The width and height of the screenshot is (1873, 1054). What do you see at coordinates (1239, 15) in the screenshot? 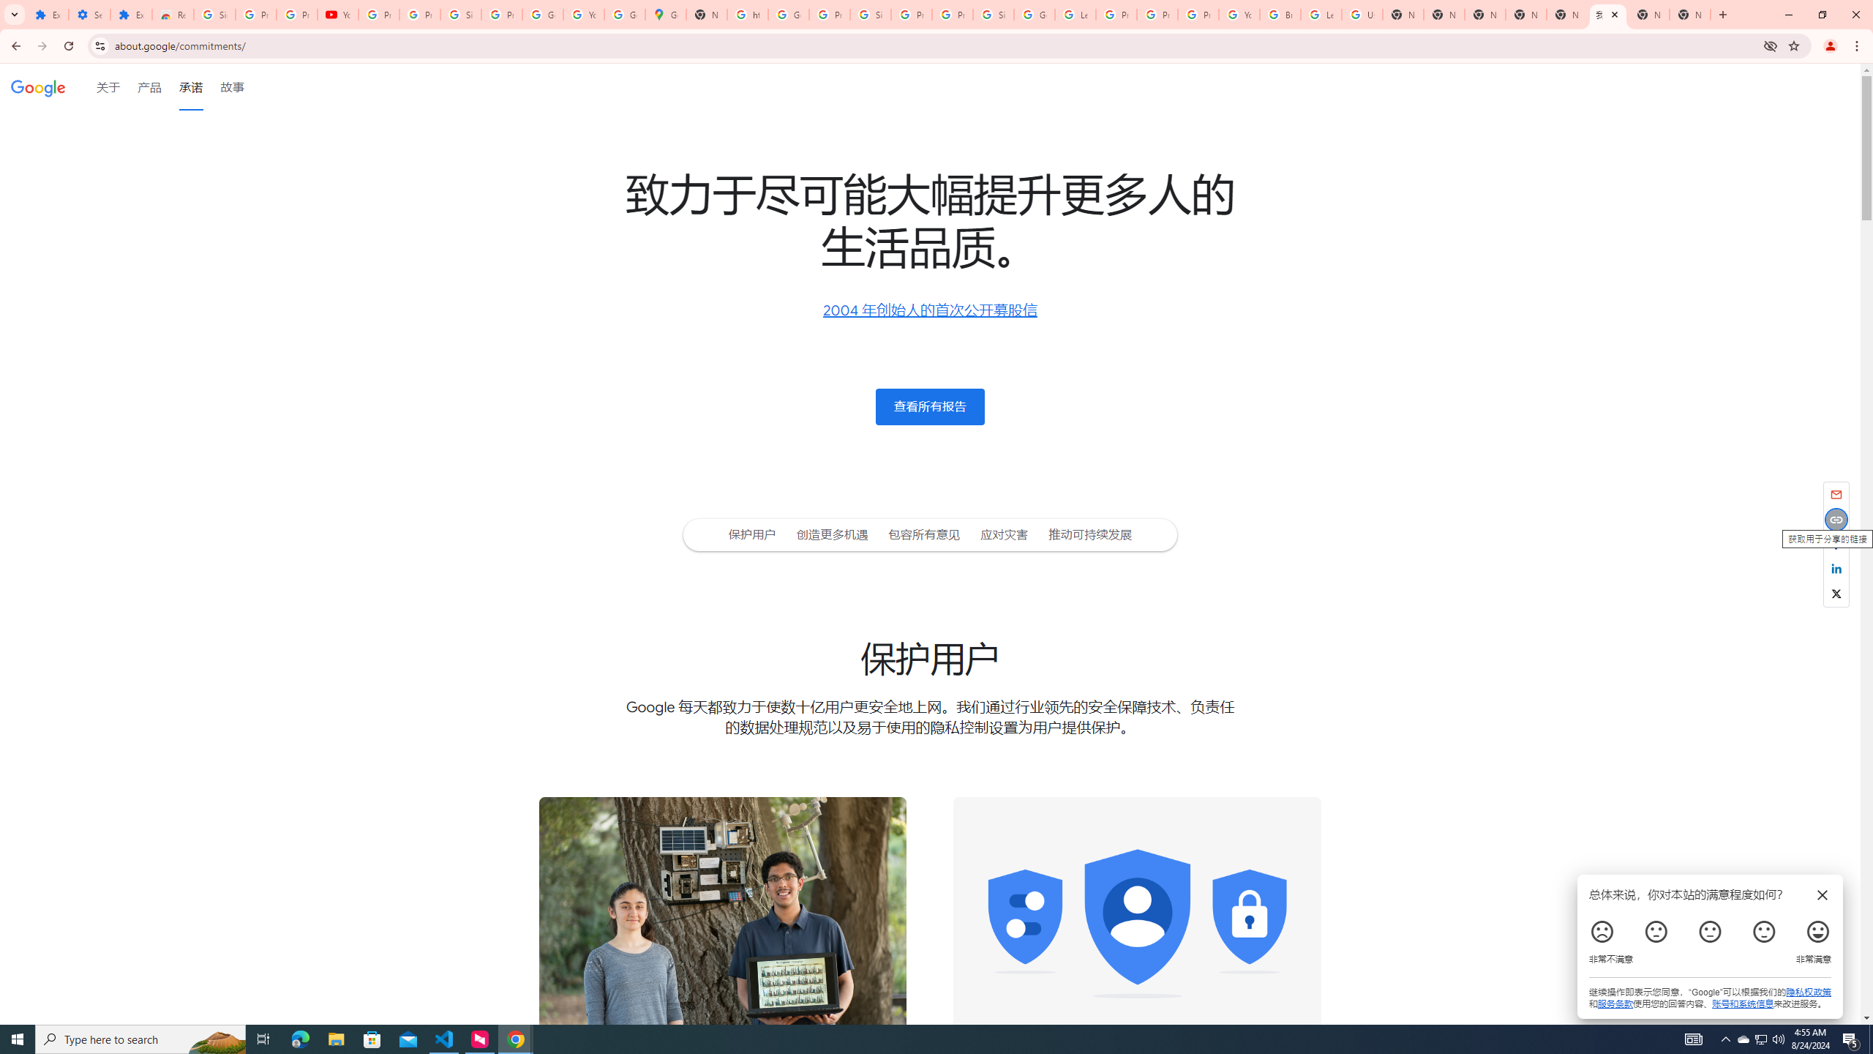
I see `YouTube` at bounding box center [1239, 15].